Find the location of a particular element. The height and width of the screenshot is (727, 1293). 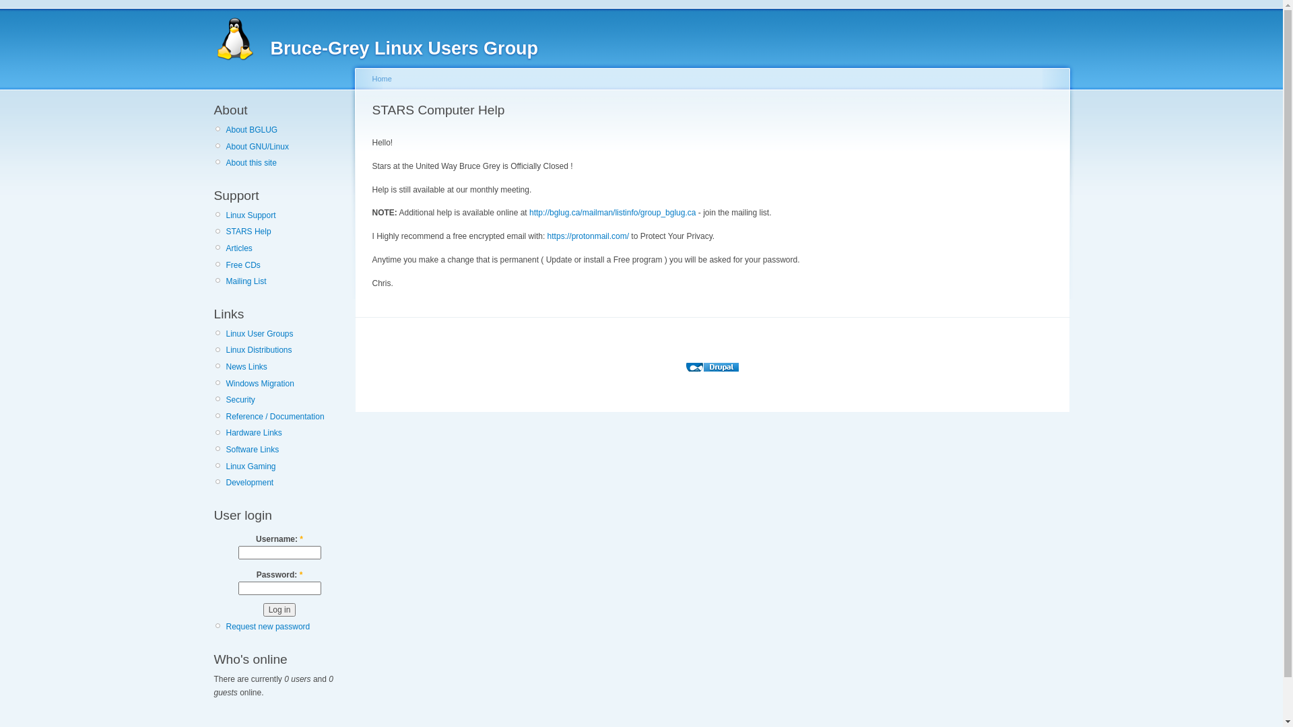

Mailing List is located at coordinates (286, 281).